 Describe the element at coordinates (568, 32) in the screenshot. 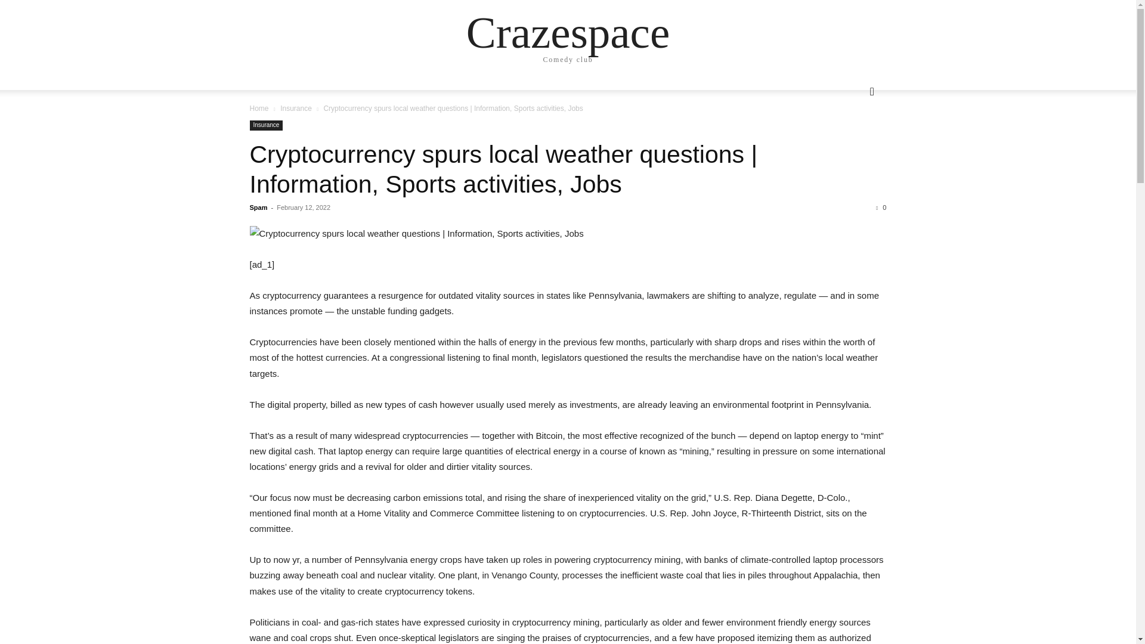

I see `Crazespace` at that location.